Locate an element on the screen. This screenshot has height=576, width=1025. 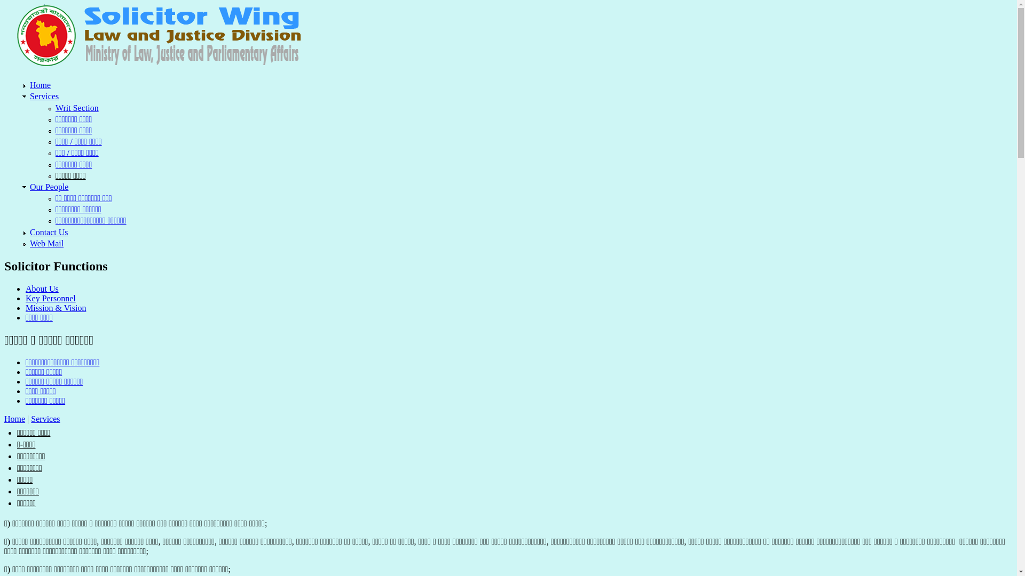
Our People is located at coordinates (49, 187).